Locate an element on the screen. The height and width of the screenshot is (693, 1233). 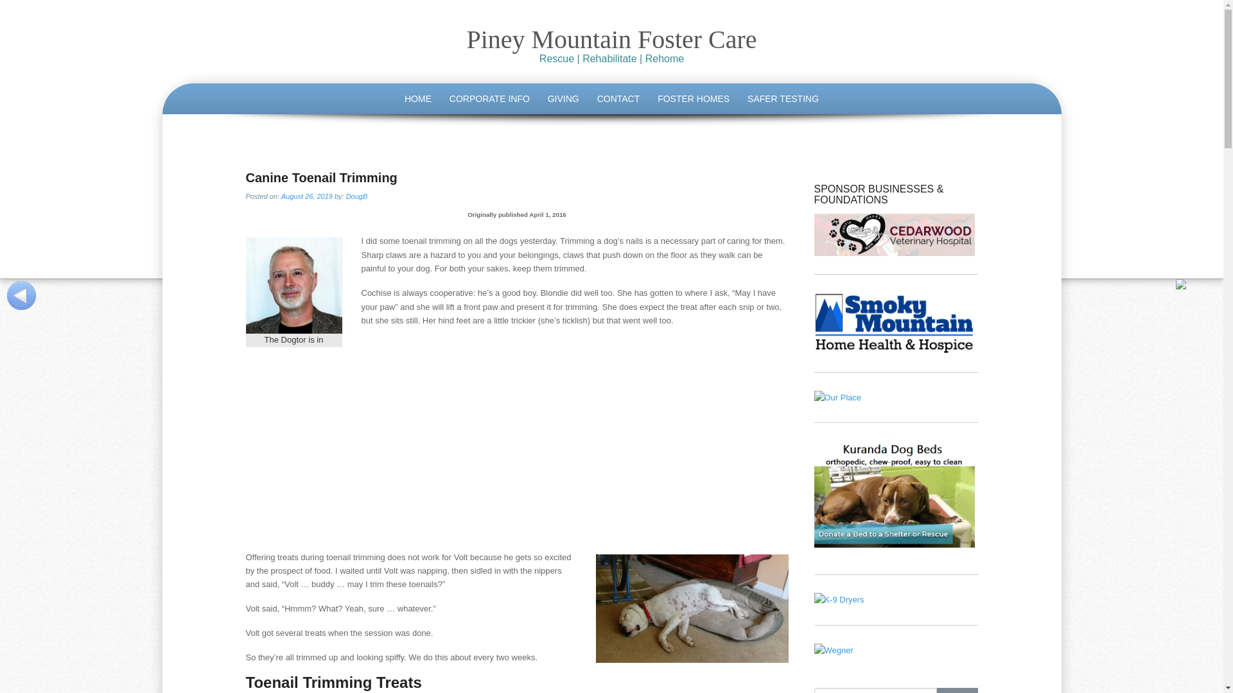
FOSTER HOMES is located at coordinates (694, 99).